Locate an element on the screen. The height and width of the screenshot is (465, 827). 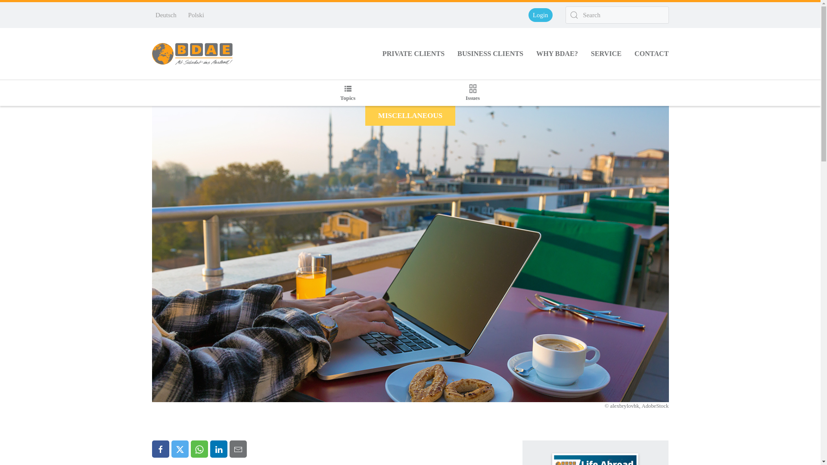
Polski is located at coordinates (196, 15).